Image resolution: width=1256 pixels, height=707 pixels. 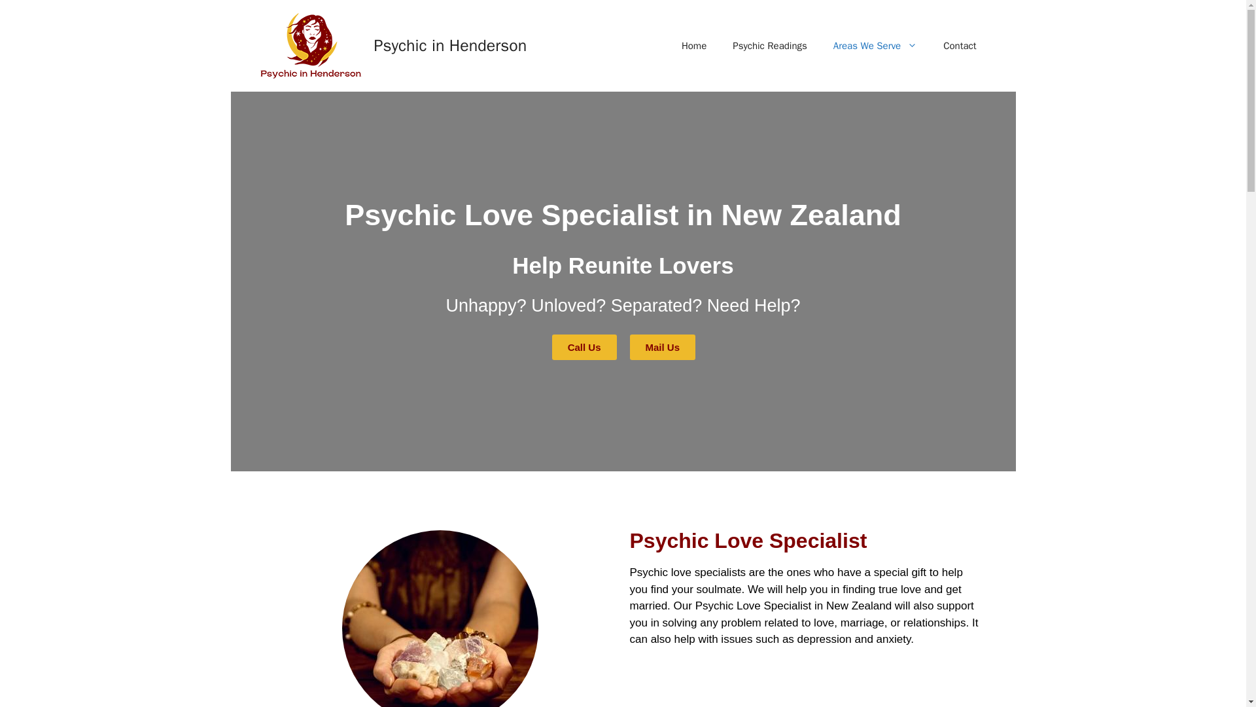 I want to click on Contact, so click(x=960, y=46).